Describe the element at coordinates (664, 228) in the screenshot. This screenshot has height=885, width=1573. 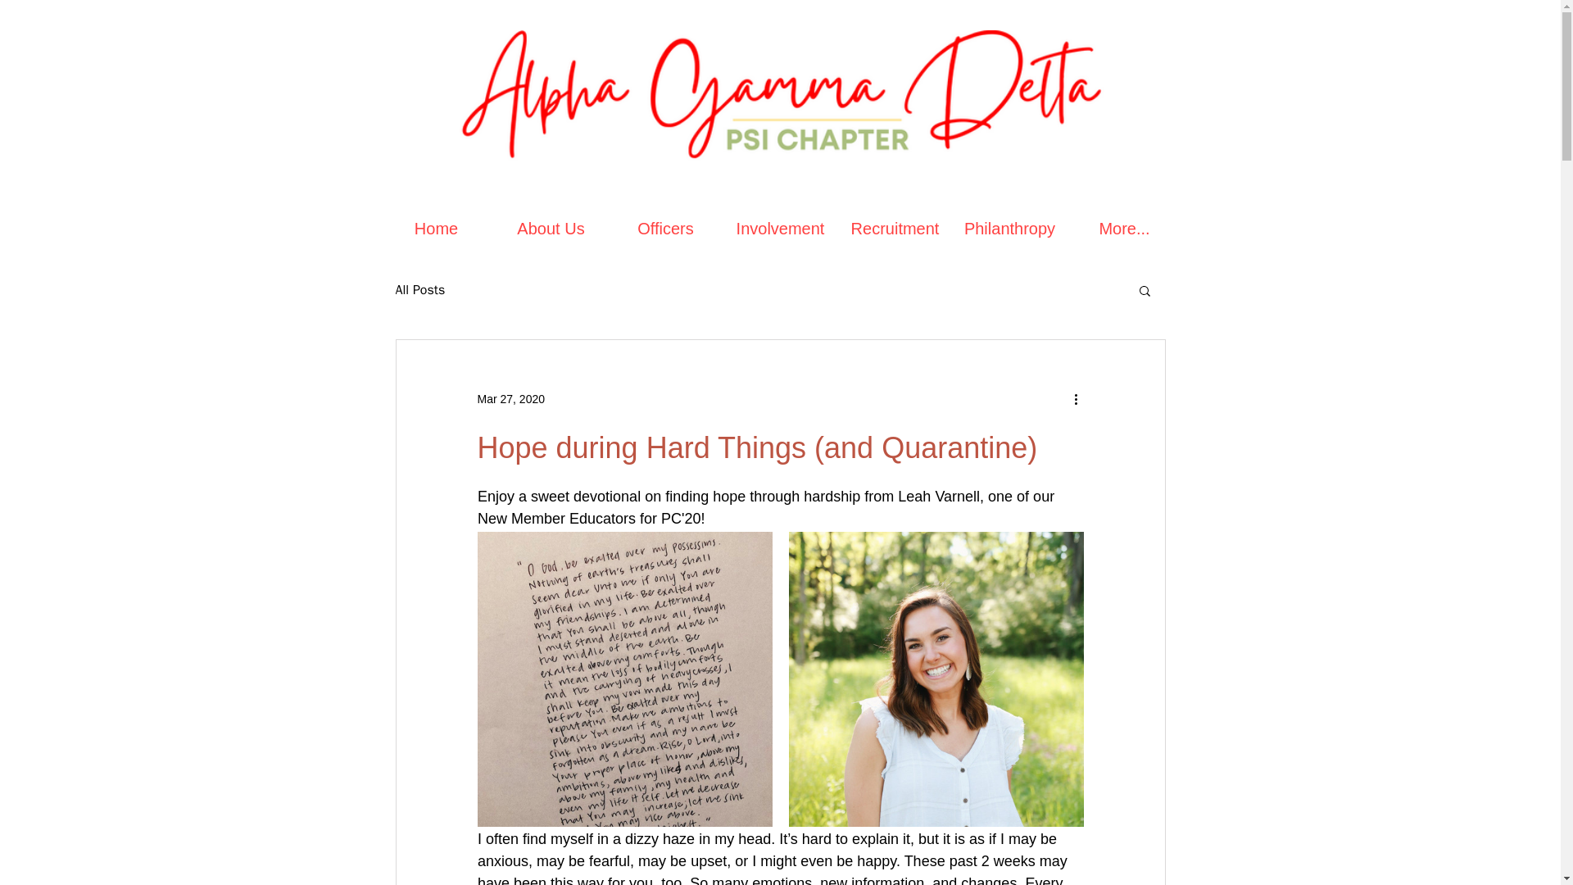
I see `Officers` at that location.